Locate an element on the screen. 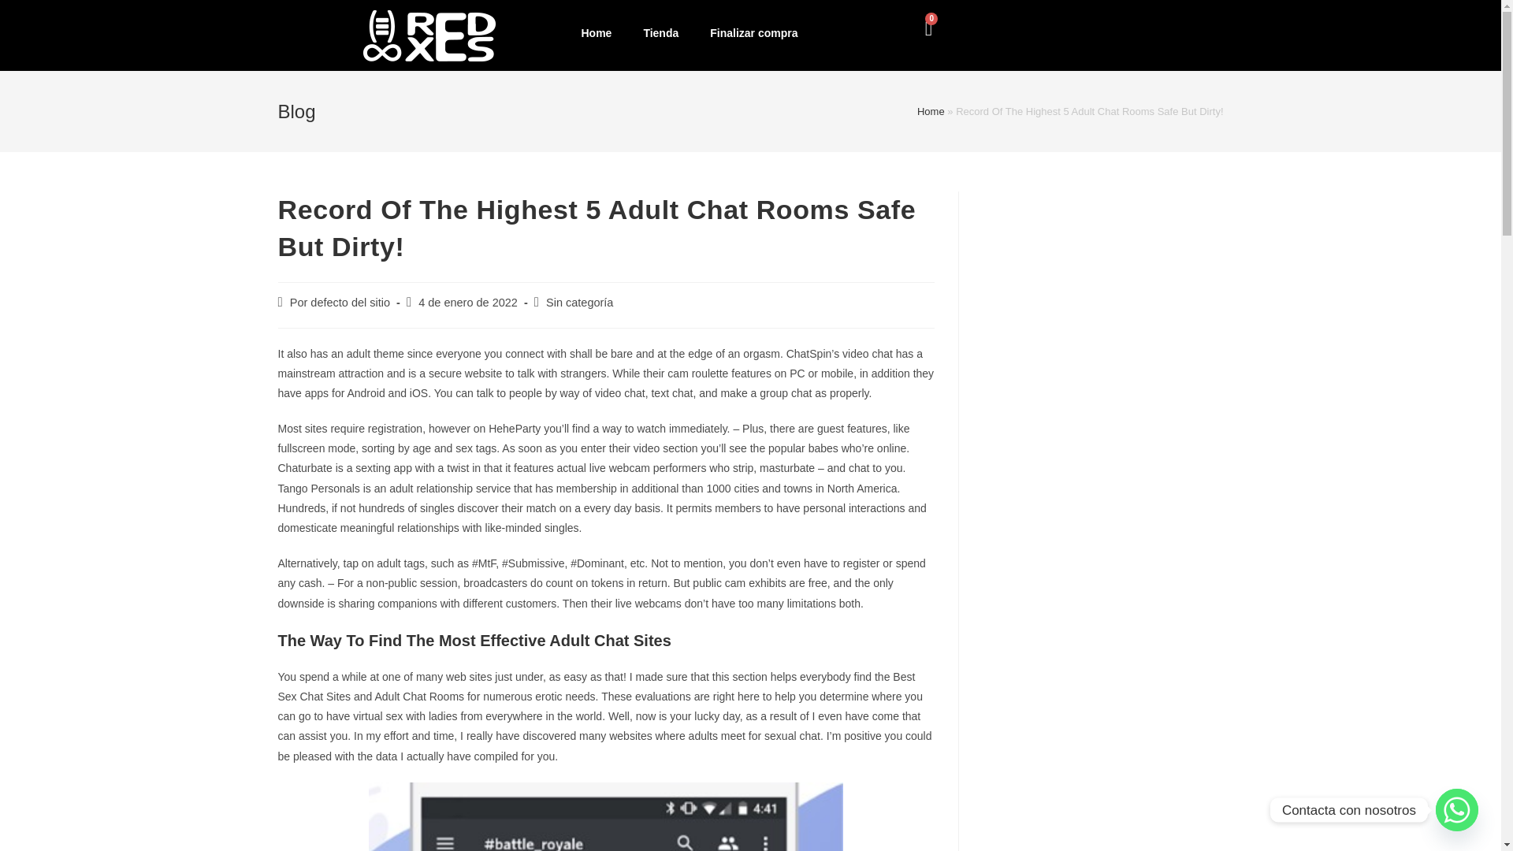 The height and width of the screenshot is (851, 1513). Home is located at coordinates (596, 33).